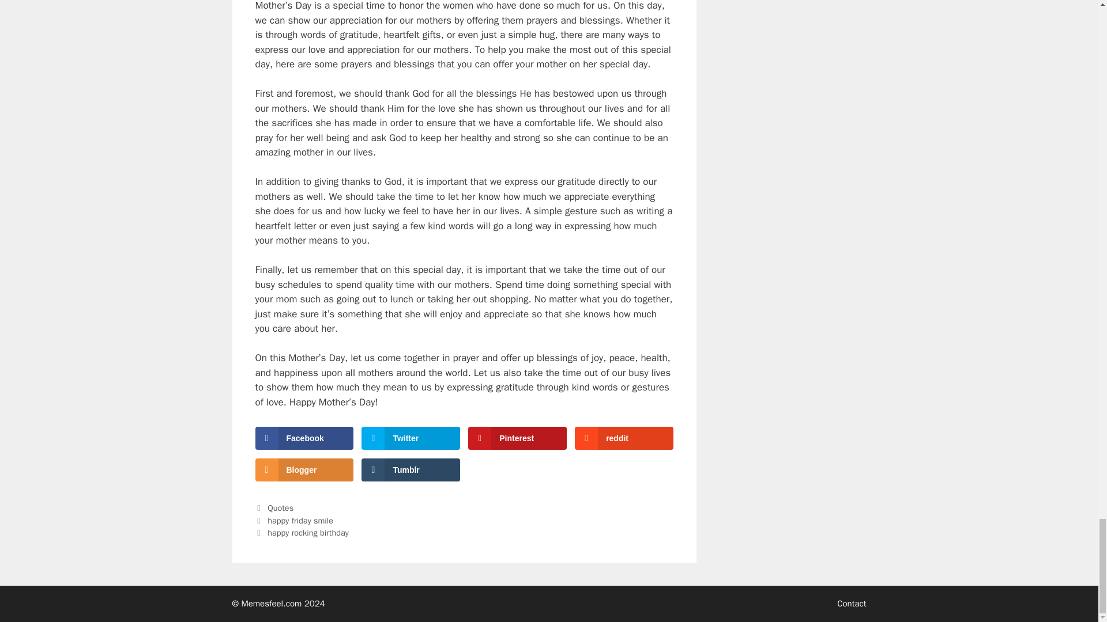 The image size is (1107, 622). I want to click on Blogger, so click(303, 469).